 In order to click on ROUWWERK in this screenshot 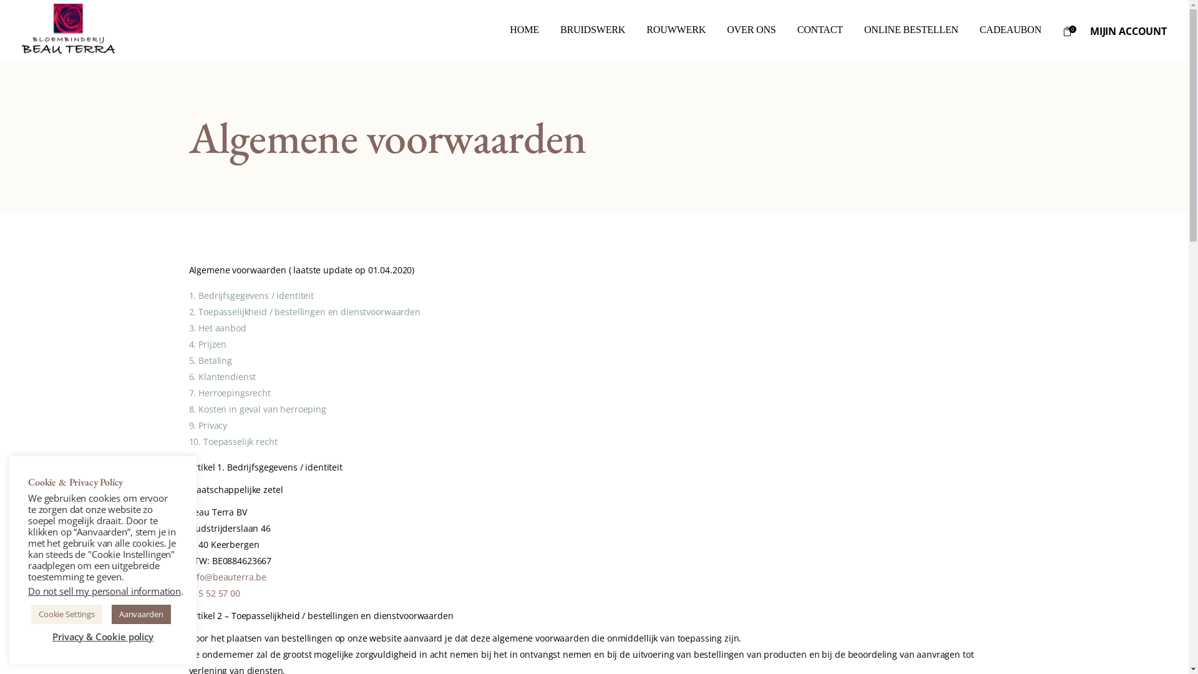, I will do `click(676, 31)`.